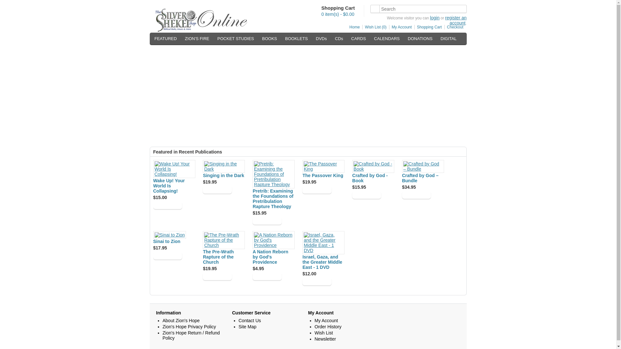 The image size is (621, 349). What do you see at coordinates (455, 20) in the screenshot?
I see `register an account` at bounding box center [455, 20].